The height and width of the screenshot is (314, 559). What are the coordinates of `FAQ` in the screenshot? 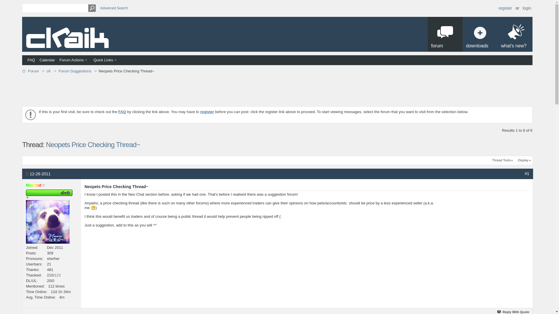 It's located at (122, 112).